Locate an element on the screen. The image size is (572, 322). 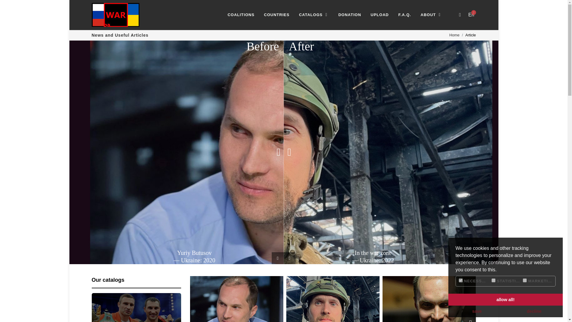
COUNTRIES is located at coordinates (276, 15).